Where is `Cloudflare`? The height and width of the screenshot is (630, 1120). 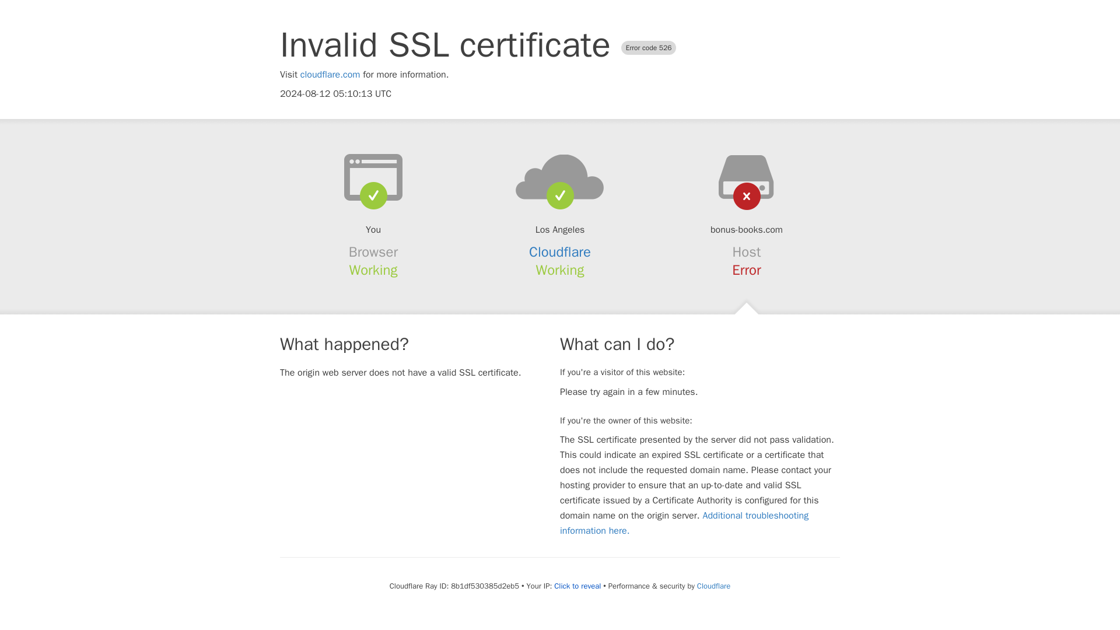
Cloudflare is located at coordinates (560, 252).